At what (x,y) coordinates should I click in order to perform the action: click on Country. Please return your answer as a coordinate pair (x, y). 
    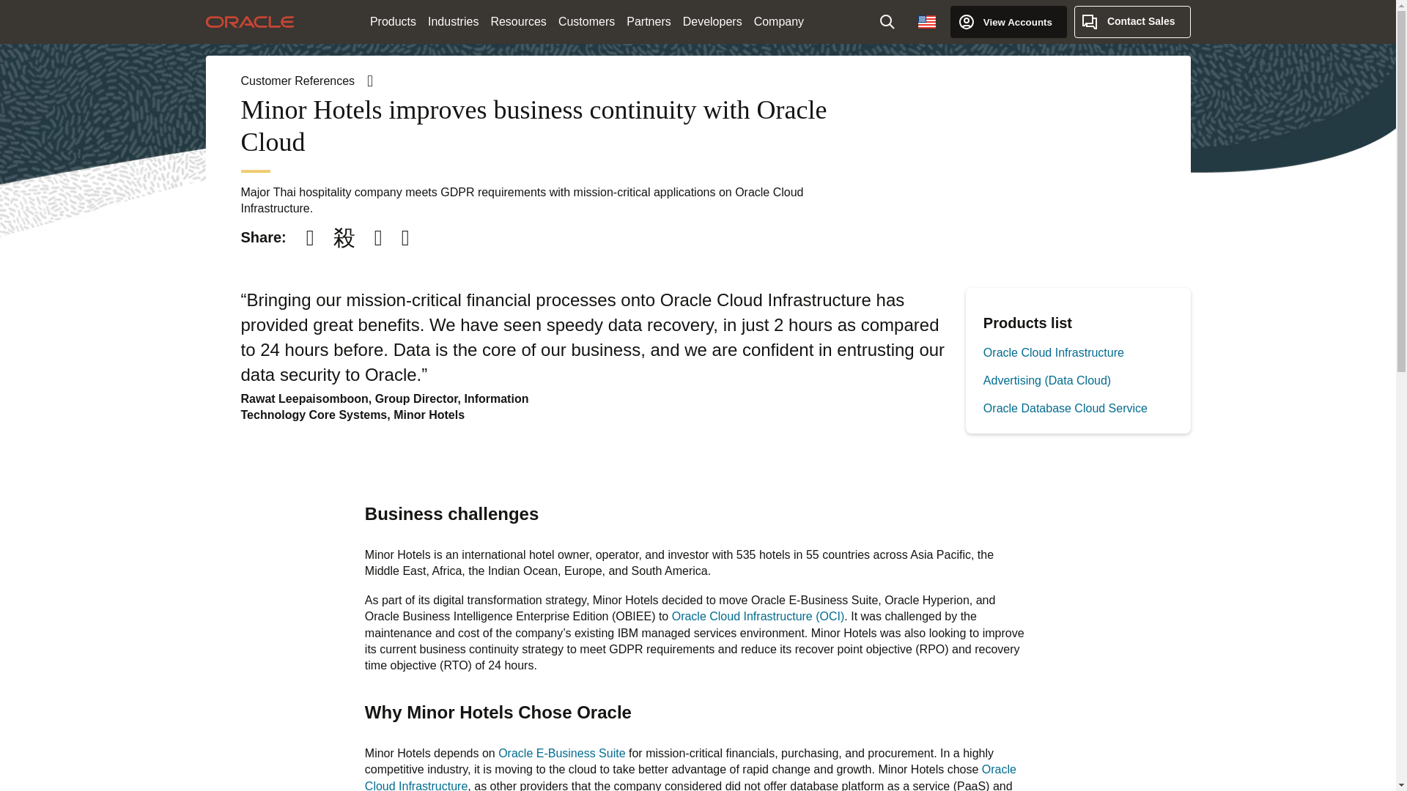
    Looking at the image, I should click on (926, 21).